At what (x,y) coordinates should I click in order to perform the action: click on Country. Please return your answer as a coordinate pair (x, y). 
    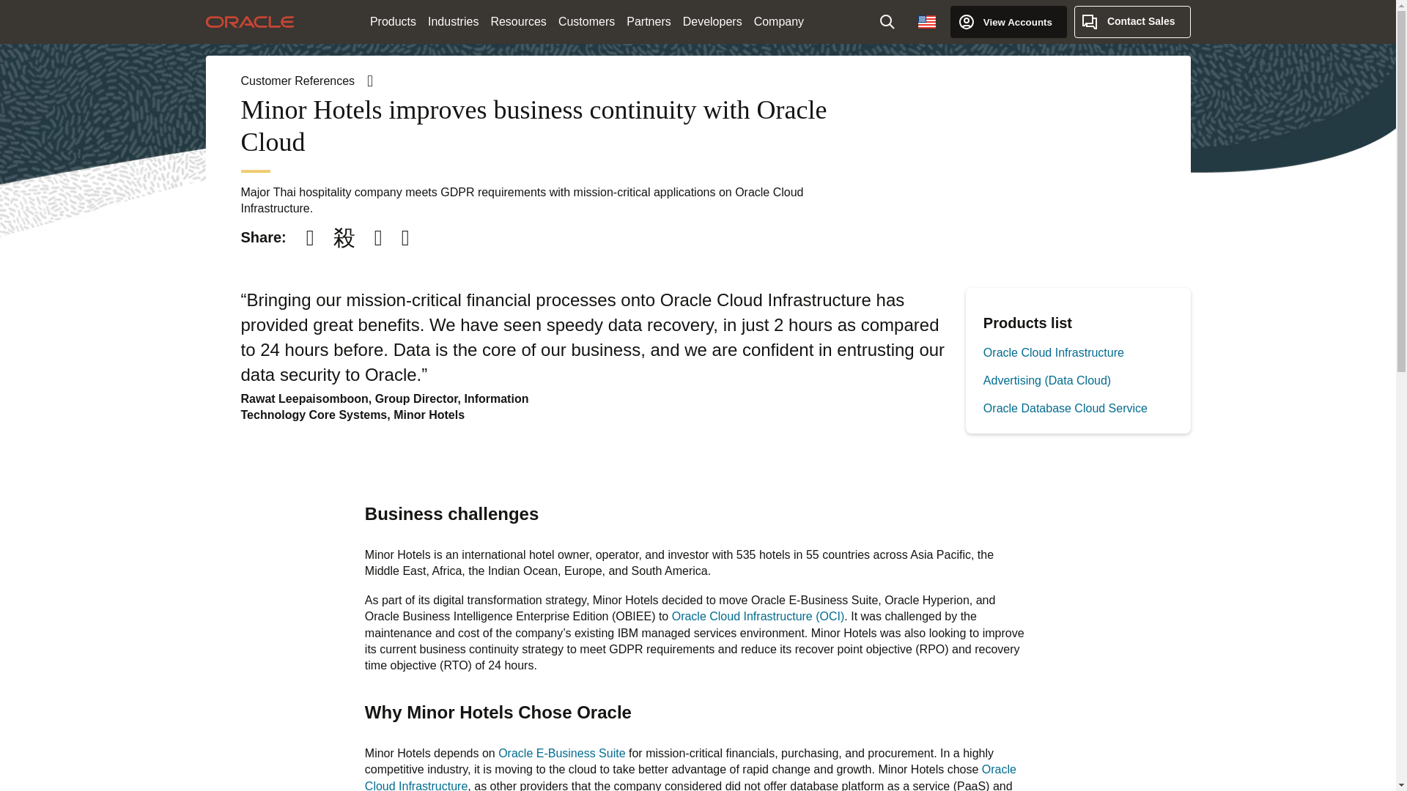
    Looking at the image, I should click on (926, 21).